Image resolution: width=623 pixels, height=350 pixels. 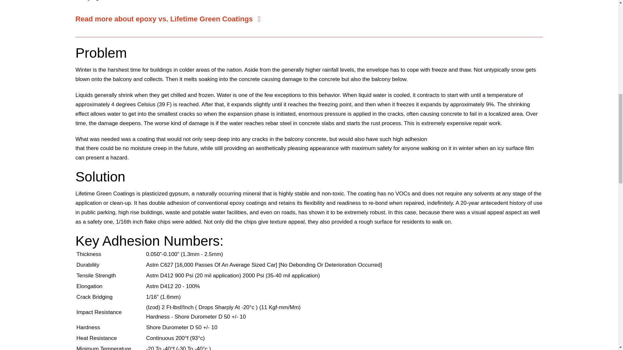 I want to click on Read more about epoxy vs. Lifetime Green Coatings, so click(x=175, y=19).